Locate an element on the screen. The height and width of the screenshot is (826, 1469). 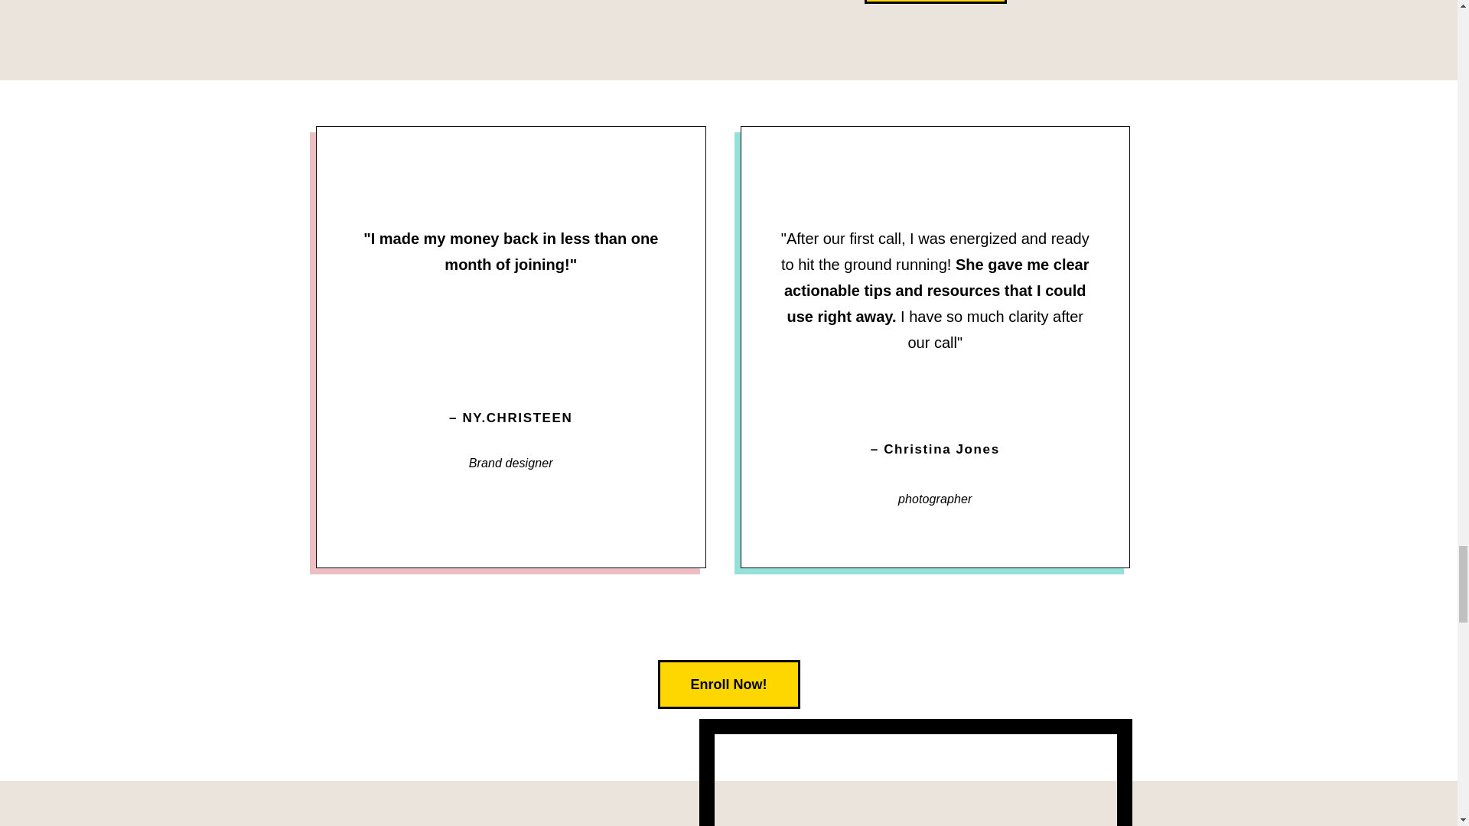
Enroll Now! is located at coordinates (729, 684).